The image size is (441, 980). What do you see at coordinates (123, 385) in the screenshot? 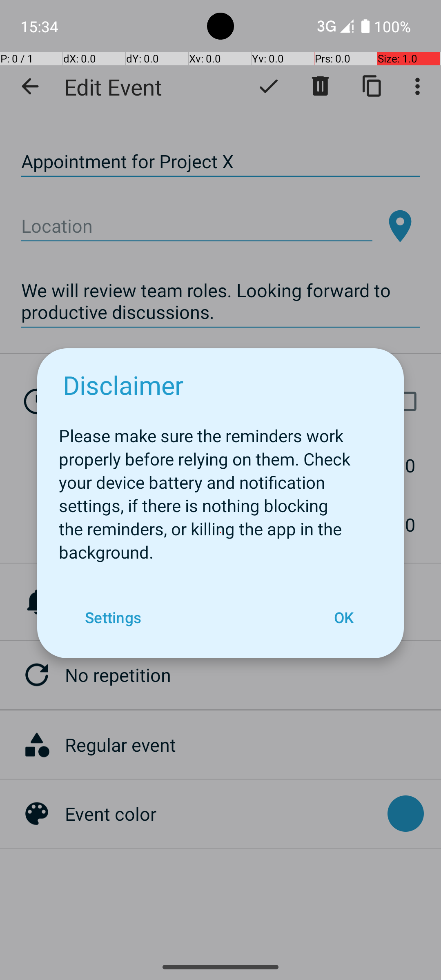
I see `Disclaimer` at bounding box center [123, 385].